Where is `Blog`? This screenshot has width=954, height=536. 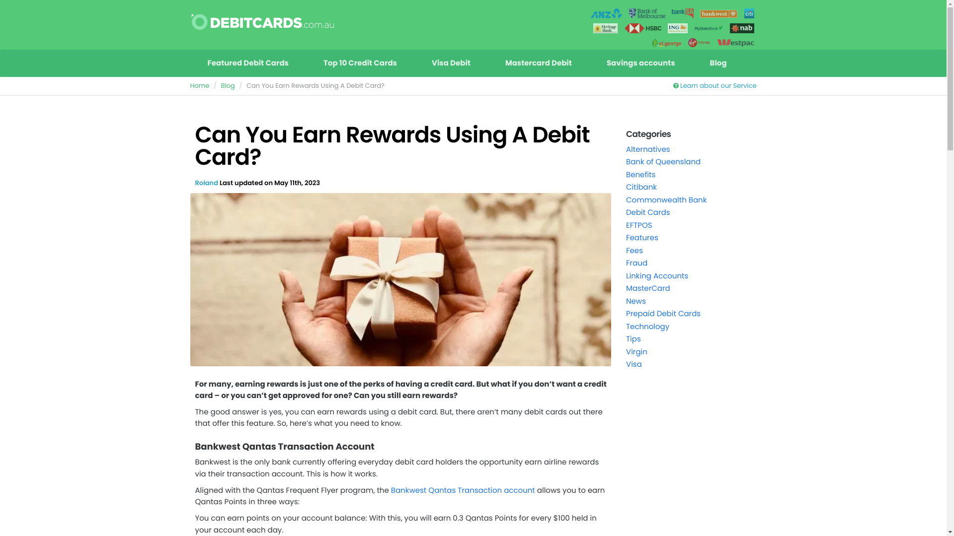
Blog is located at coordinates (718, 64).